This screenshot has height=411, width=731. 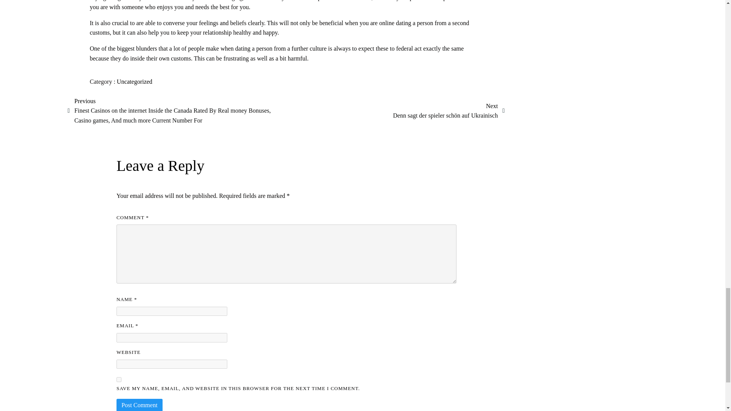 What do you see at coordinates (134, 81) in the screenshot?
I see `Uncategorized` at bounding box center [134, 81].